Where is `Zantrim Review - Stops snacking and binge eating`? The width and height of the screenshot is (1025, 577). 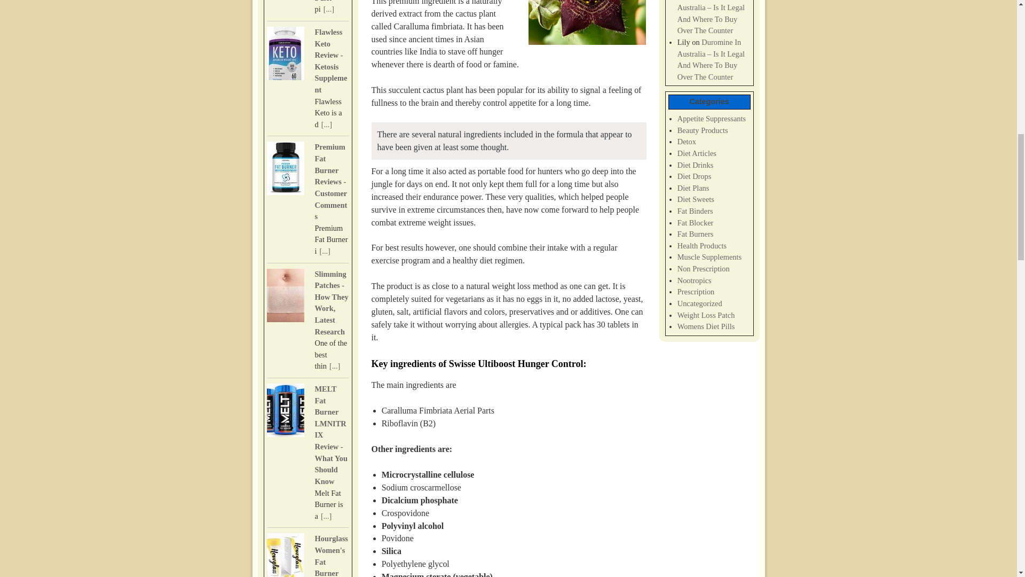
Zantrim Review - Stops snacking and binge eating is located at coordinates (329, 9).